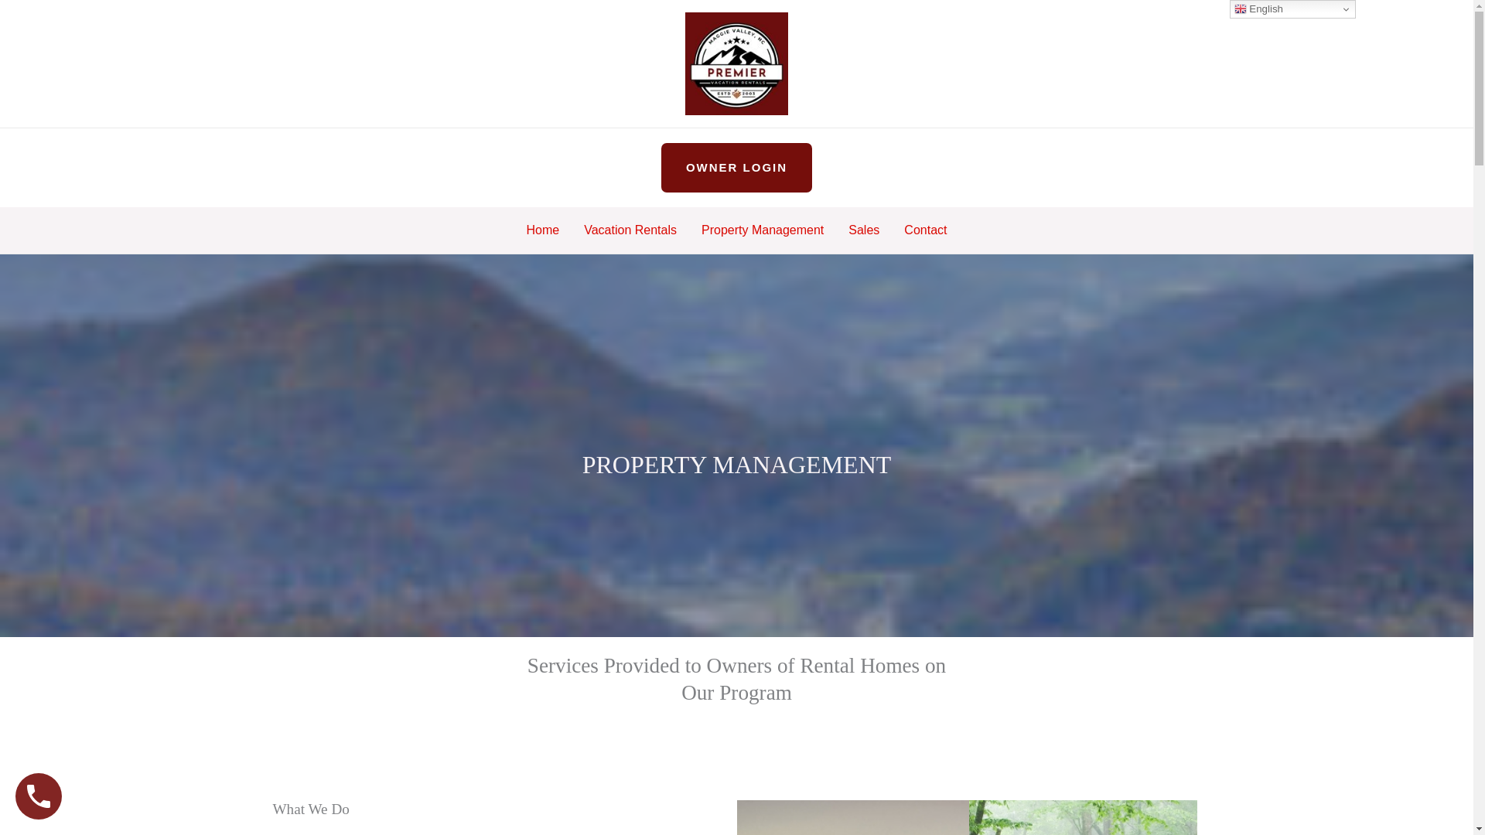 This screenshot has height=835, width=1485. What do you see at coordinates (736, 167) in the screenshot?
I see `OWNER LOGIN` at bounding box center [736, 167].